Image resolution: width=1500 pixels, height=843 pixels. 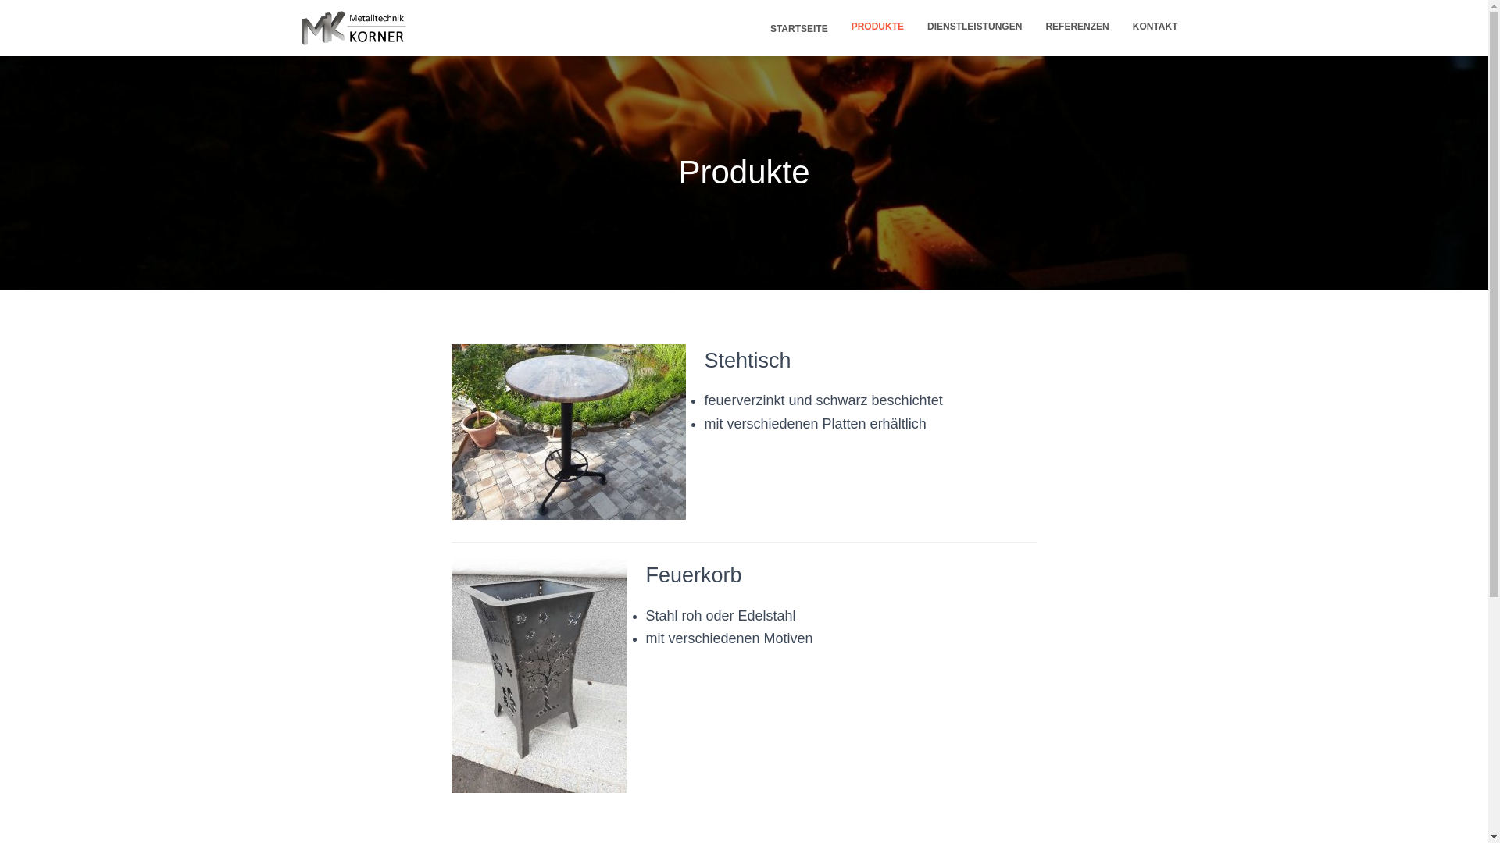 What do you see at coordinates (1155, 27) in the screenshot?
I see `KONTAKT` at bounding box center [1155, 27].